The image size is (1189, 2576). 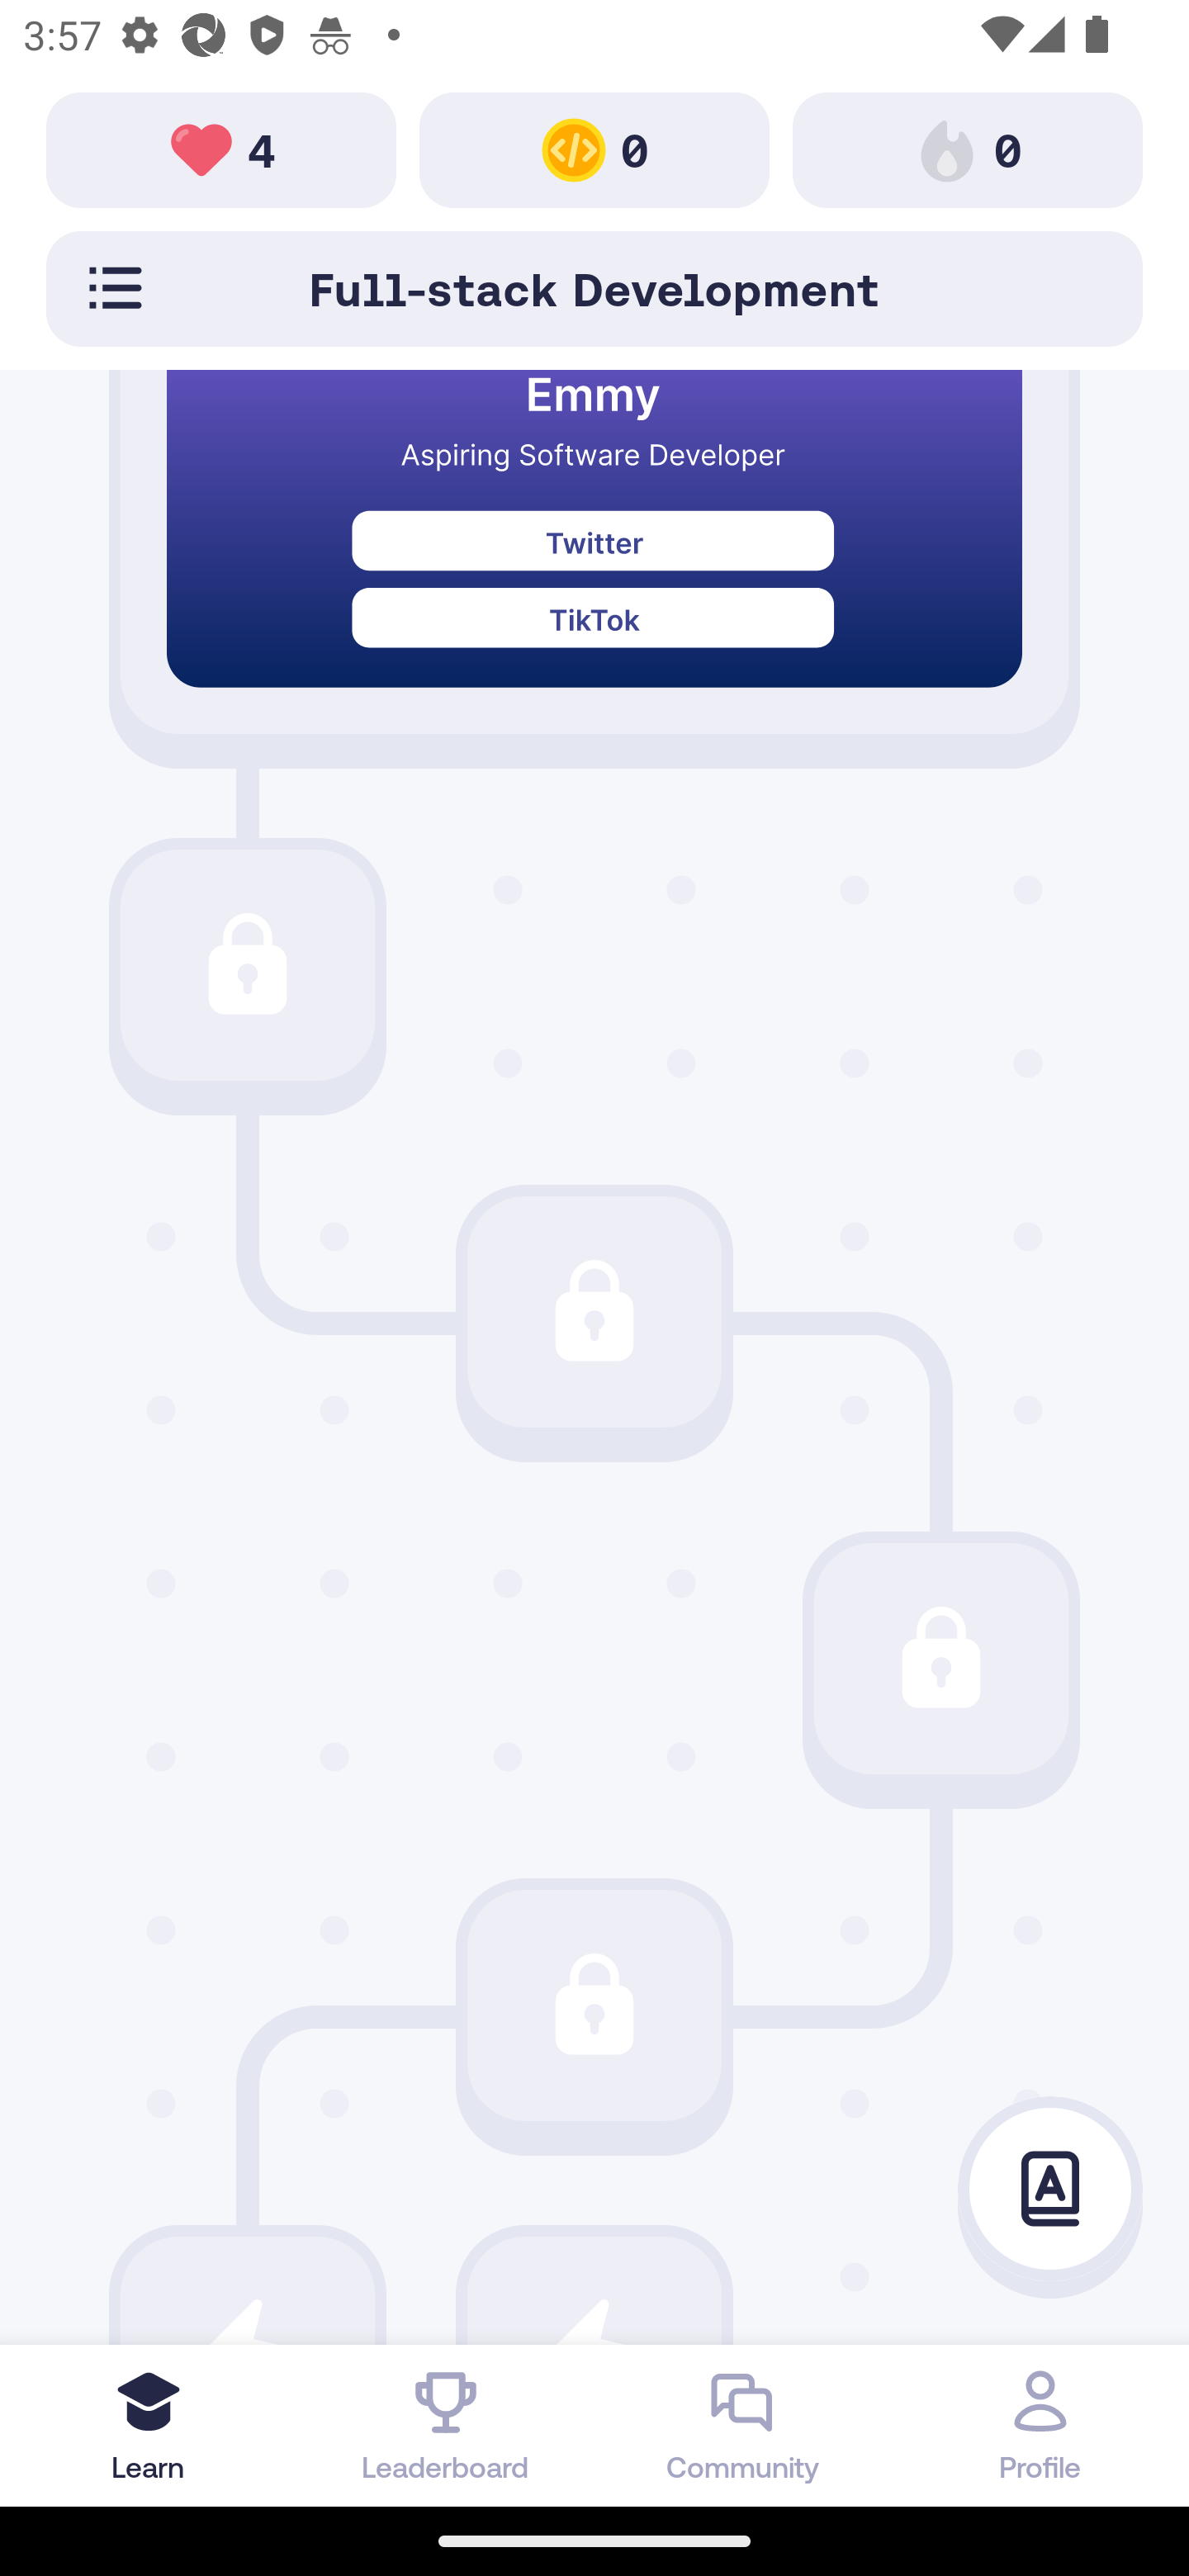 What do you see at coordinates (594, 552) in the screenshot?
I see `preview image` at bounding box center [594, 552].